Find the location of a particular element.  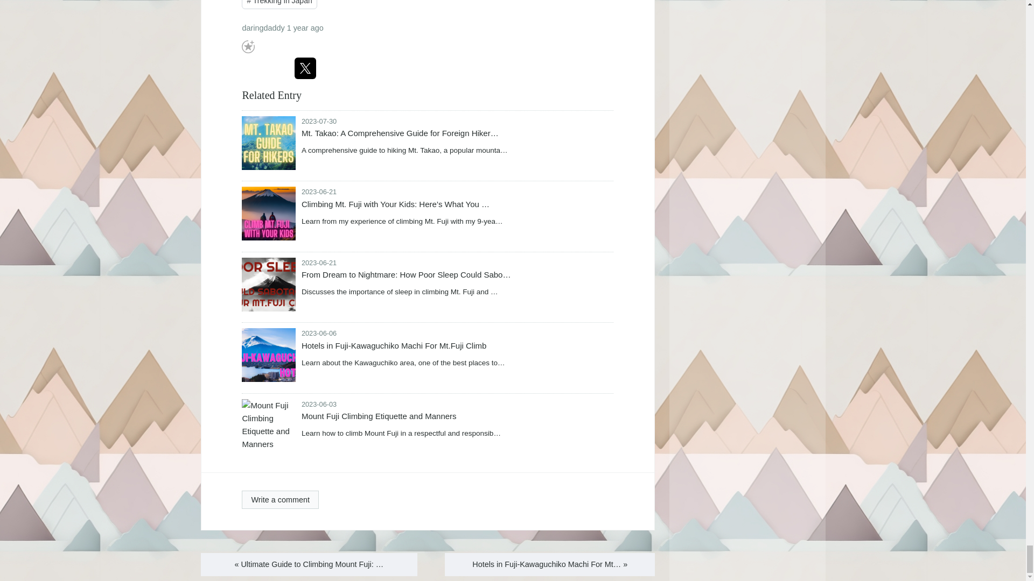

2023-07-30T14:30:16Z is located at coordinates (319, 122).